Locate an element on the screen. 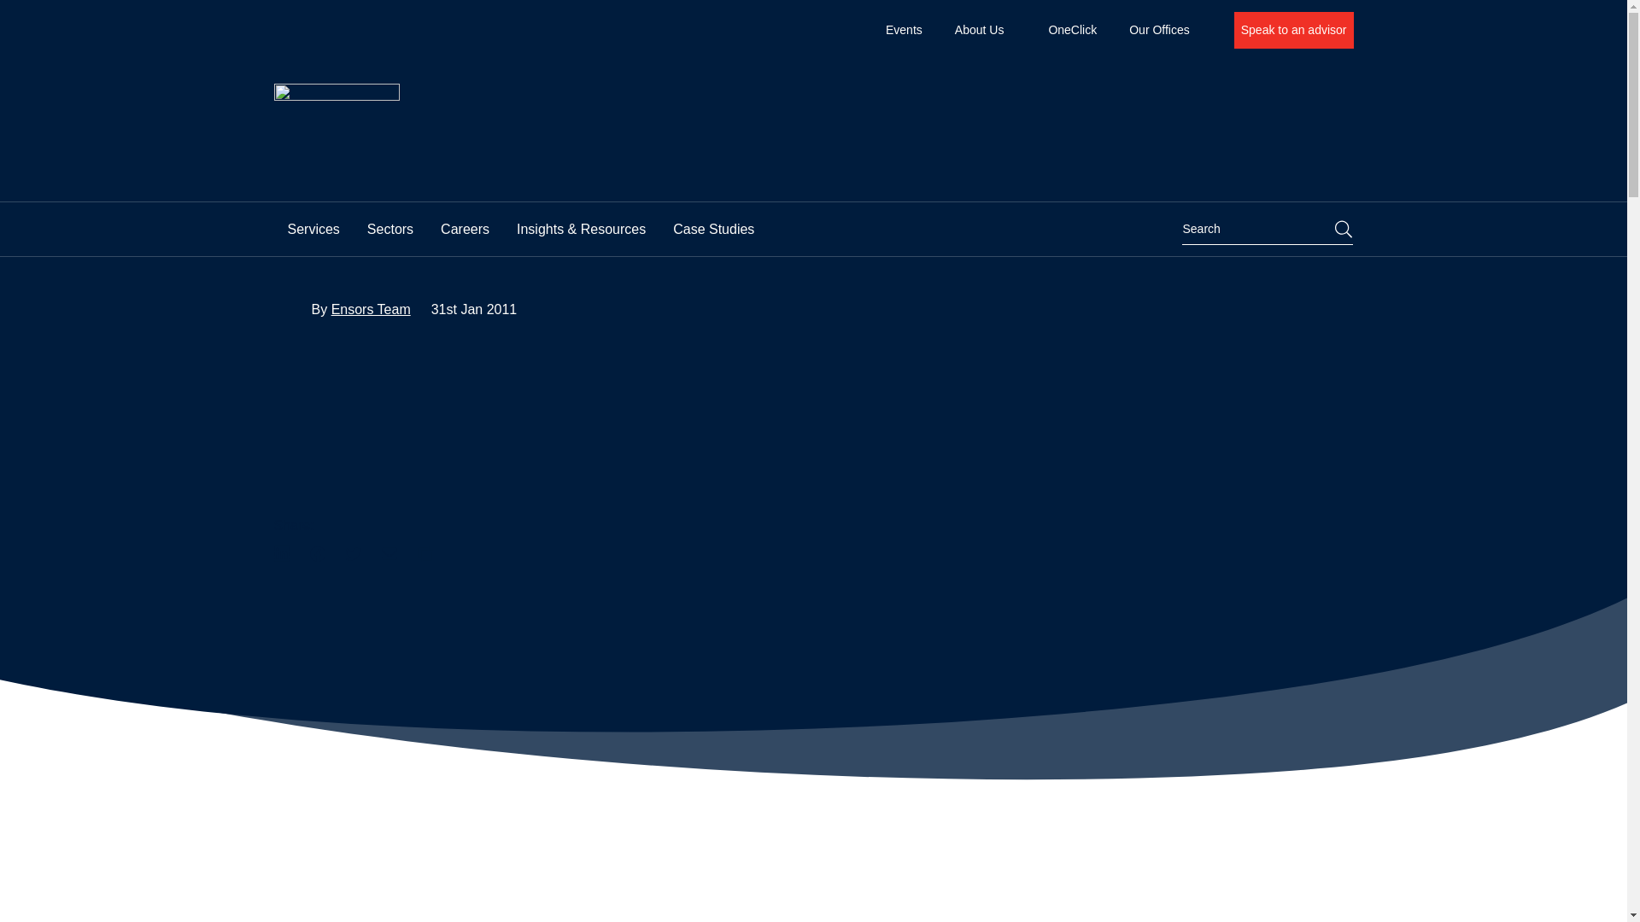  Events is located at coordinates (904, 31).